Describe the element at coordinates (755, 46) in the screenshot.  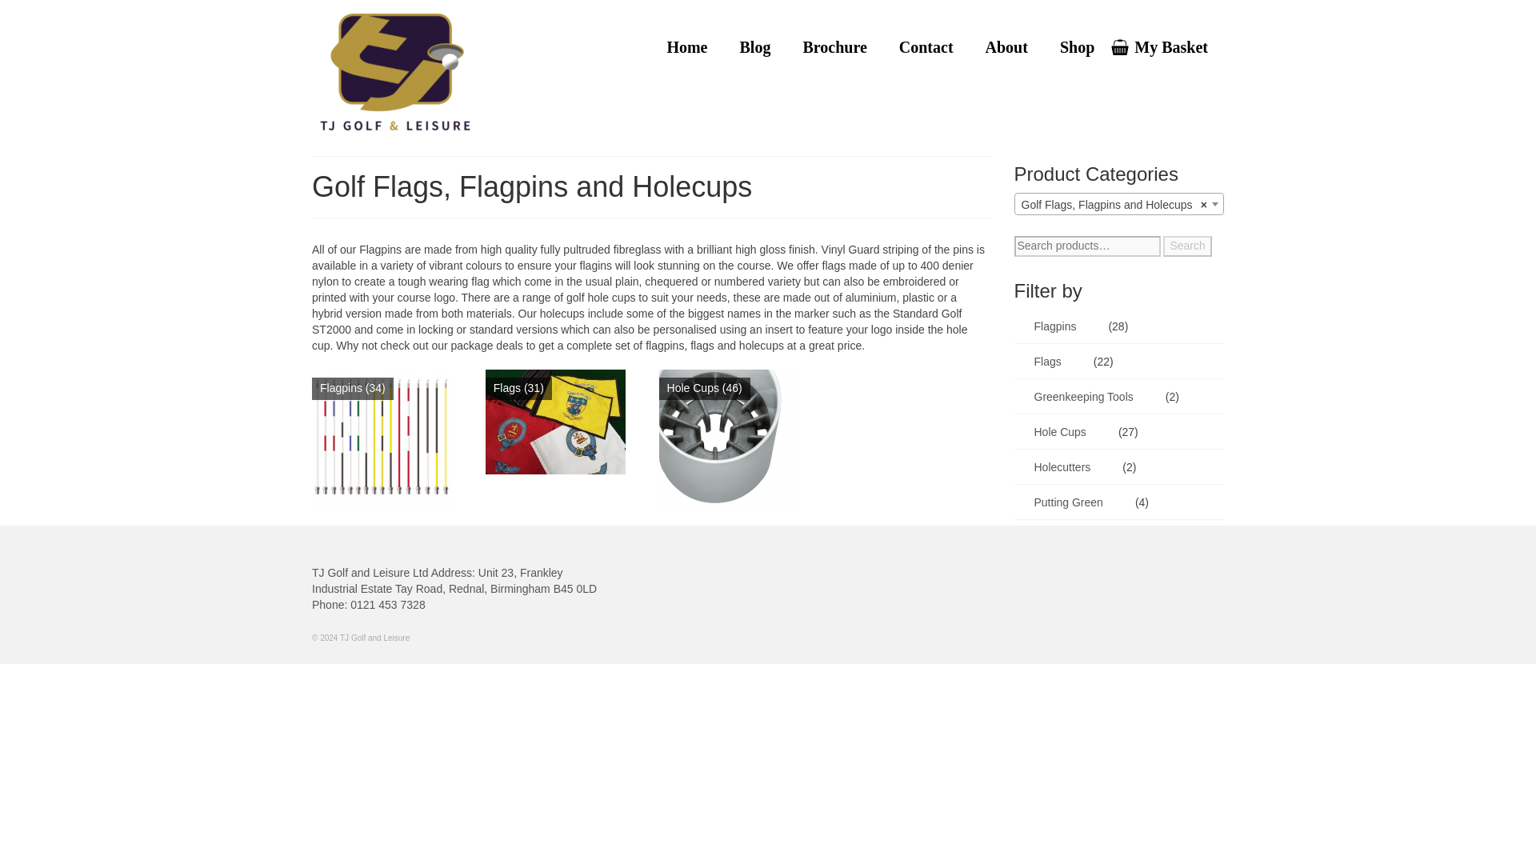
I see `Blog` at that location.